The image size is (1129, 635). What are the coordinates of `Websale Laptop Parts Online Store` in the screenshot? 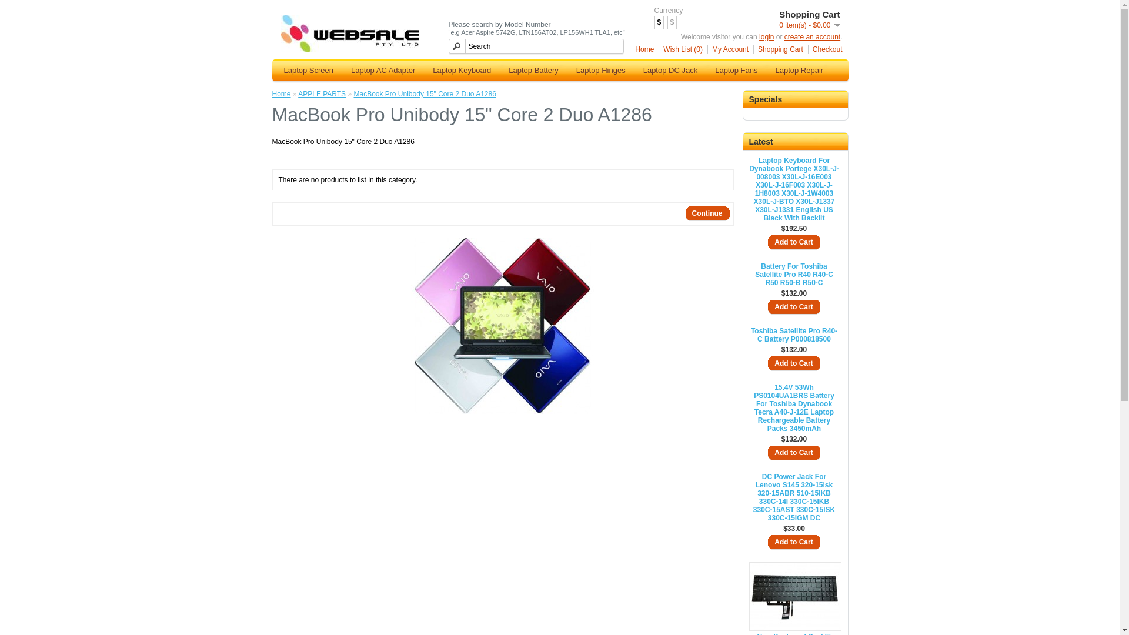 It's located at (350, 34).